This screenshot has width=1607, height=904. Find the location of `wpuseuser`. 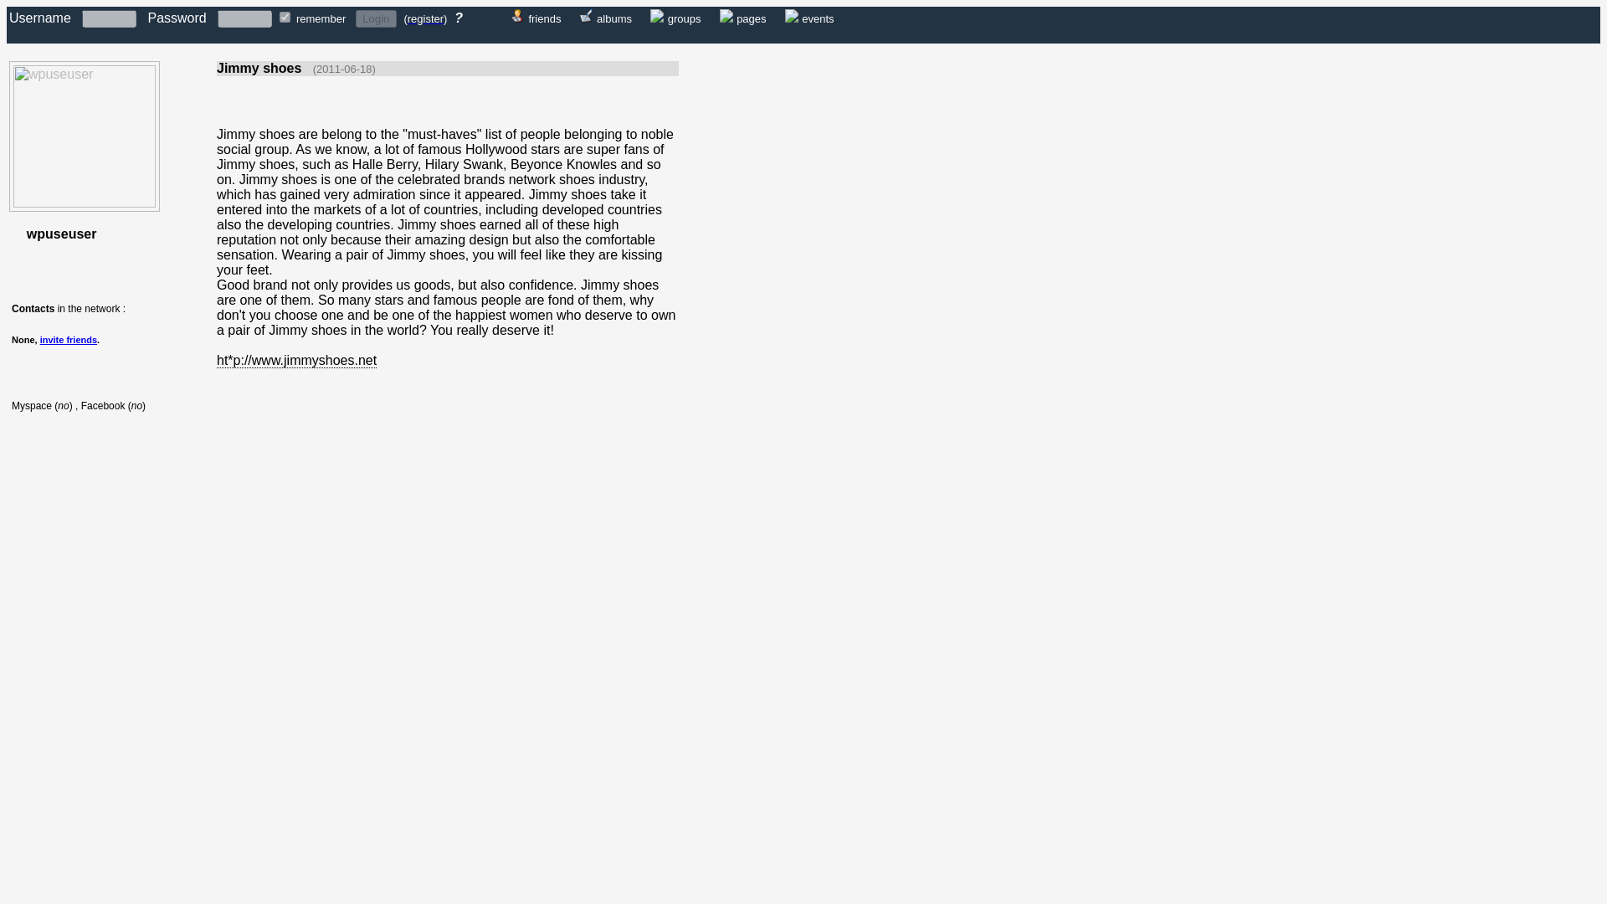

wpuseuser is located at coordinates (84, 203).